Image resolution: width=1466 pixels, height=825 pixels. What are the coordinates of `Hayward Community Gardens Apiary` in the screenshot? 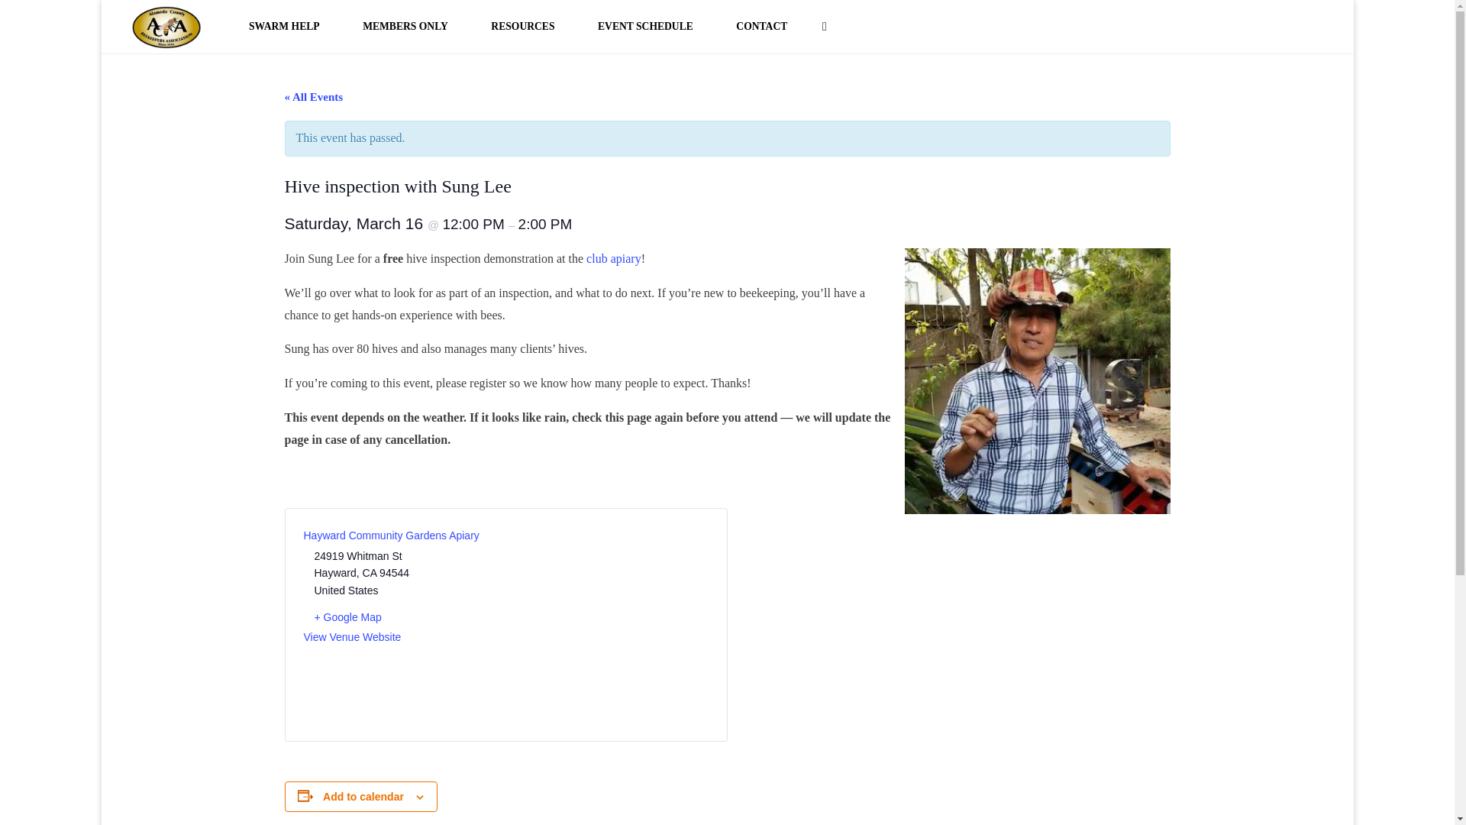 It's located at (391, 535).